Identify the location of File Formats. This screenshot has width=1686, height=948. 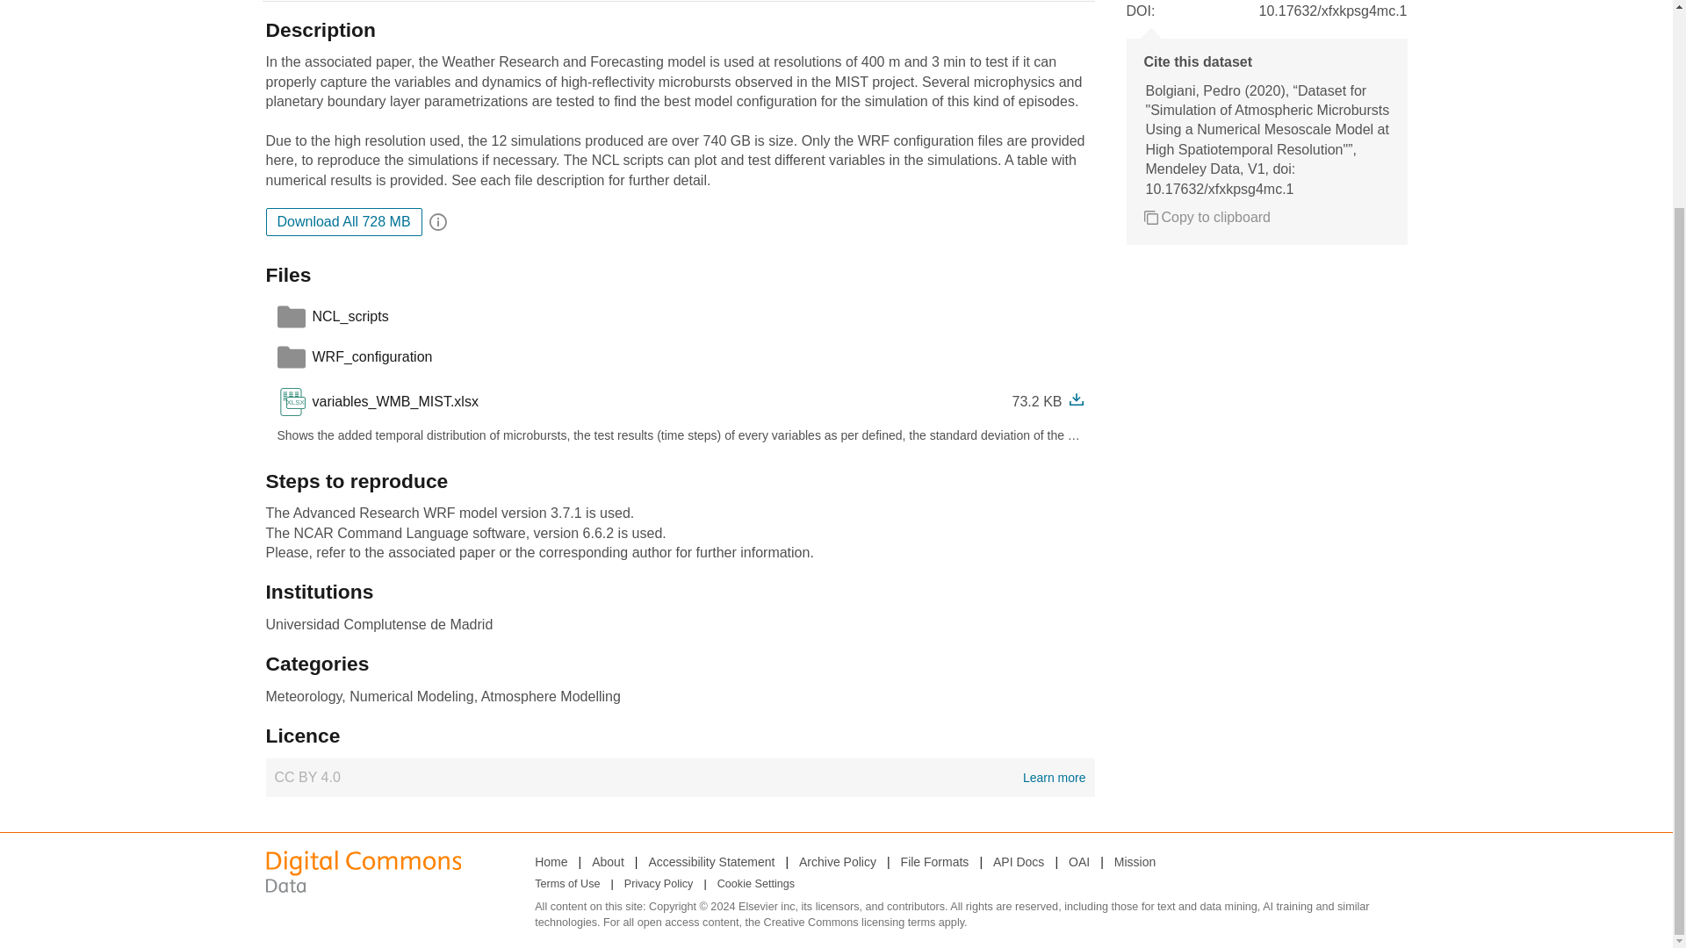
(934, 861).